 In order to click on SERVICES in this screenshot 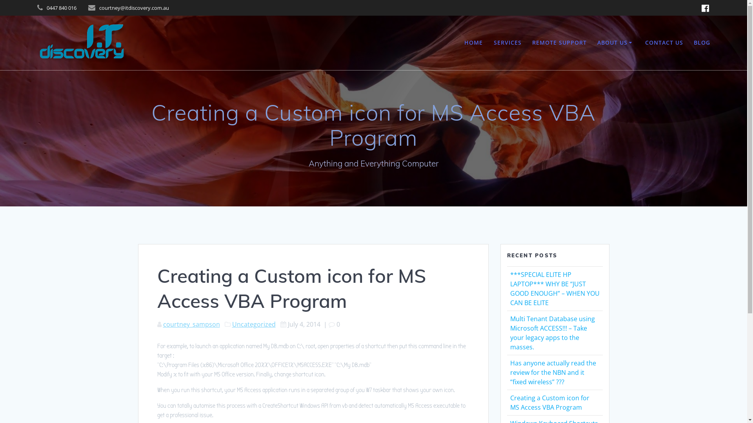, I will do `click(507, 43)`.